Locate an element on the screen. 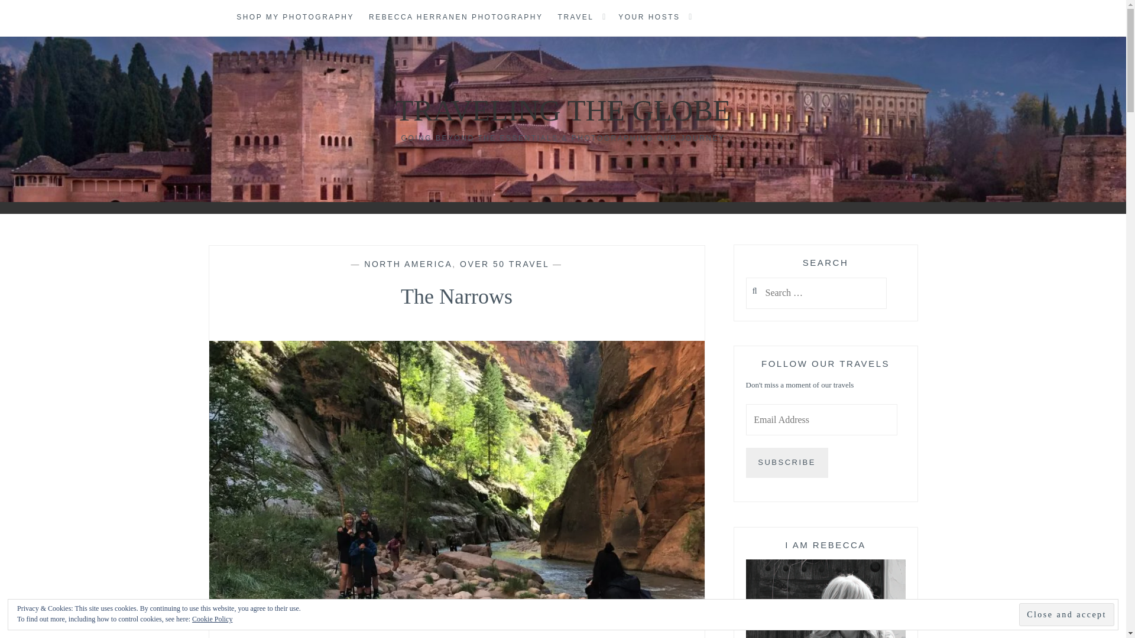  TRAVEL is located at coordinates (576, 18).